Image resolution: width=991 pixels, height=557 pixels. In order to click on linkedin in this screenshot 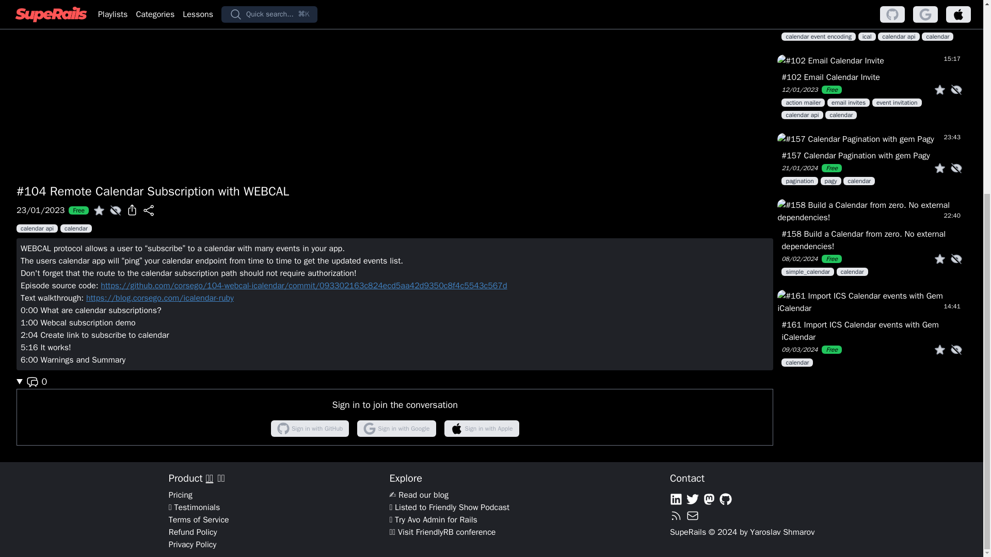, I will do `click(676, 499)`.